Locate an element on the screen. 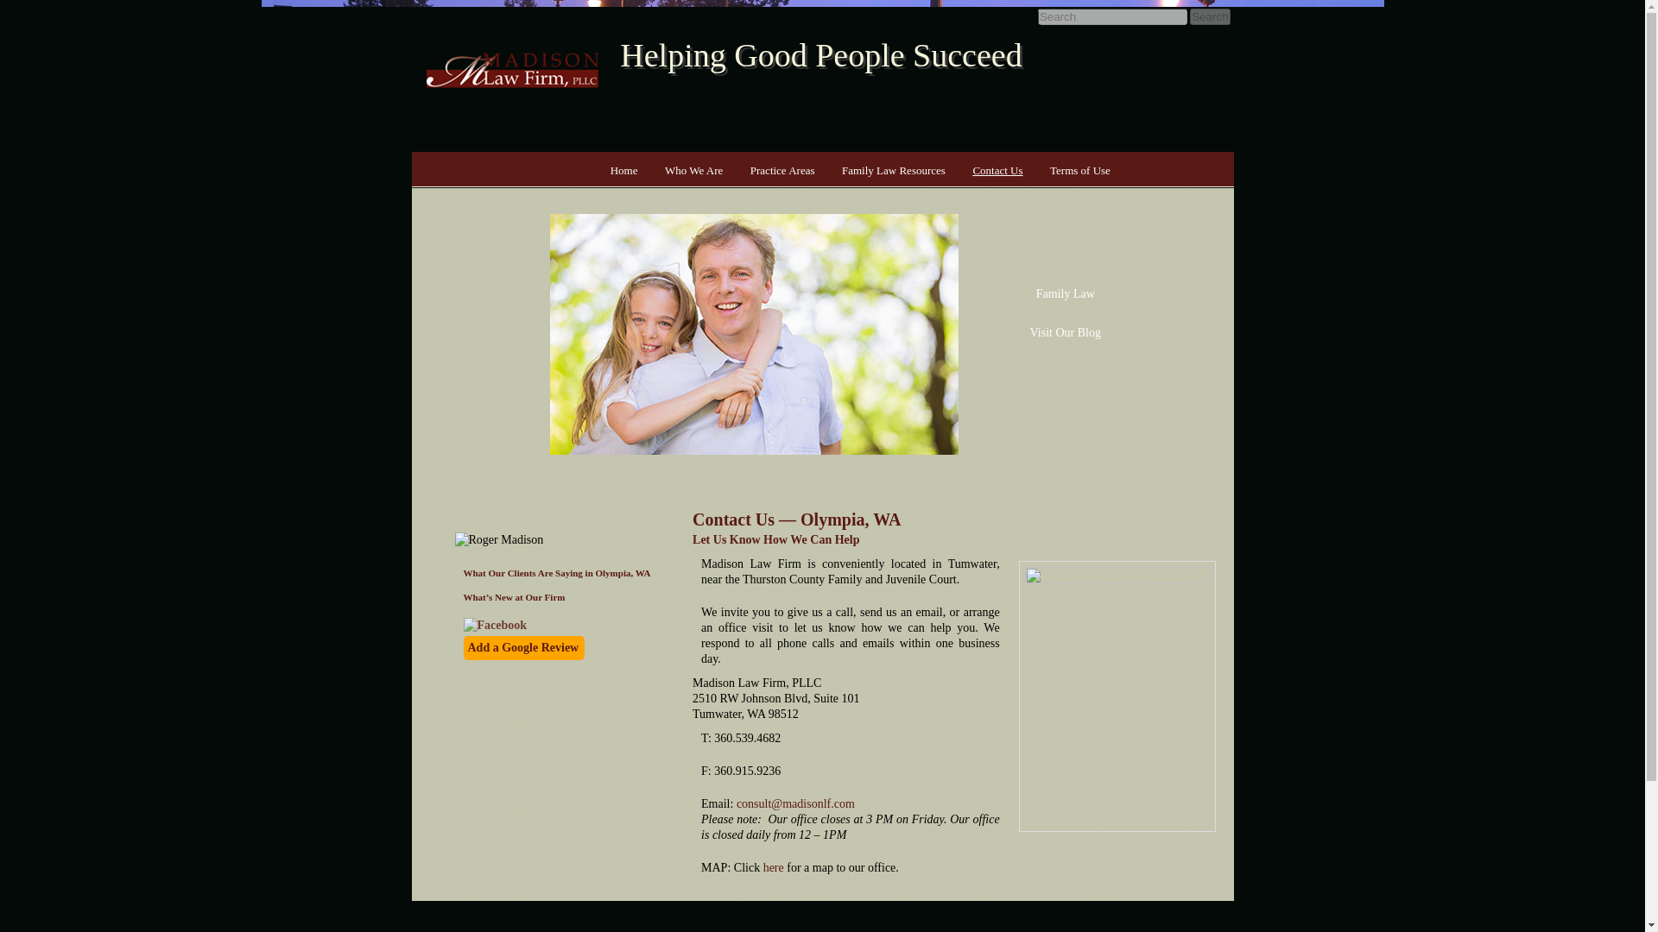  Home is located at coordinates (623, 171).